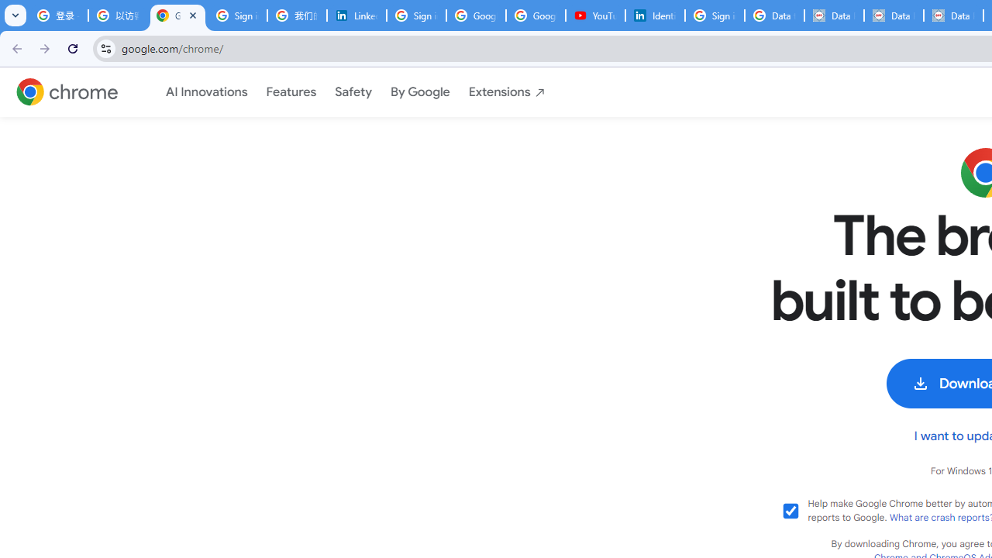 This screenshot has height=558, width=992. I want to click on Data Privacy Framework, so click(834, 15).